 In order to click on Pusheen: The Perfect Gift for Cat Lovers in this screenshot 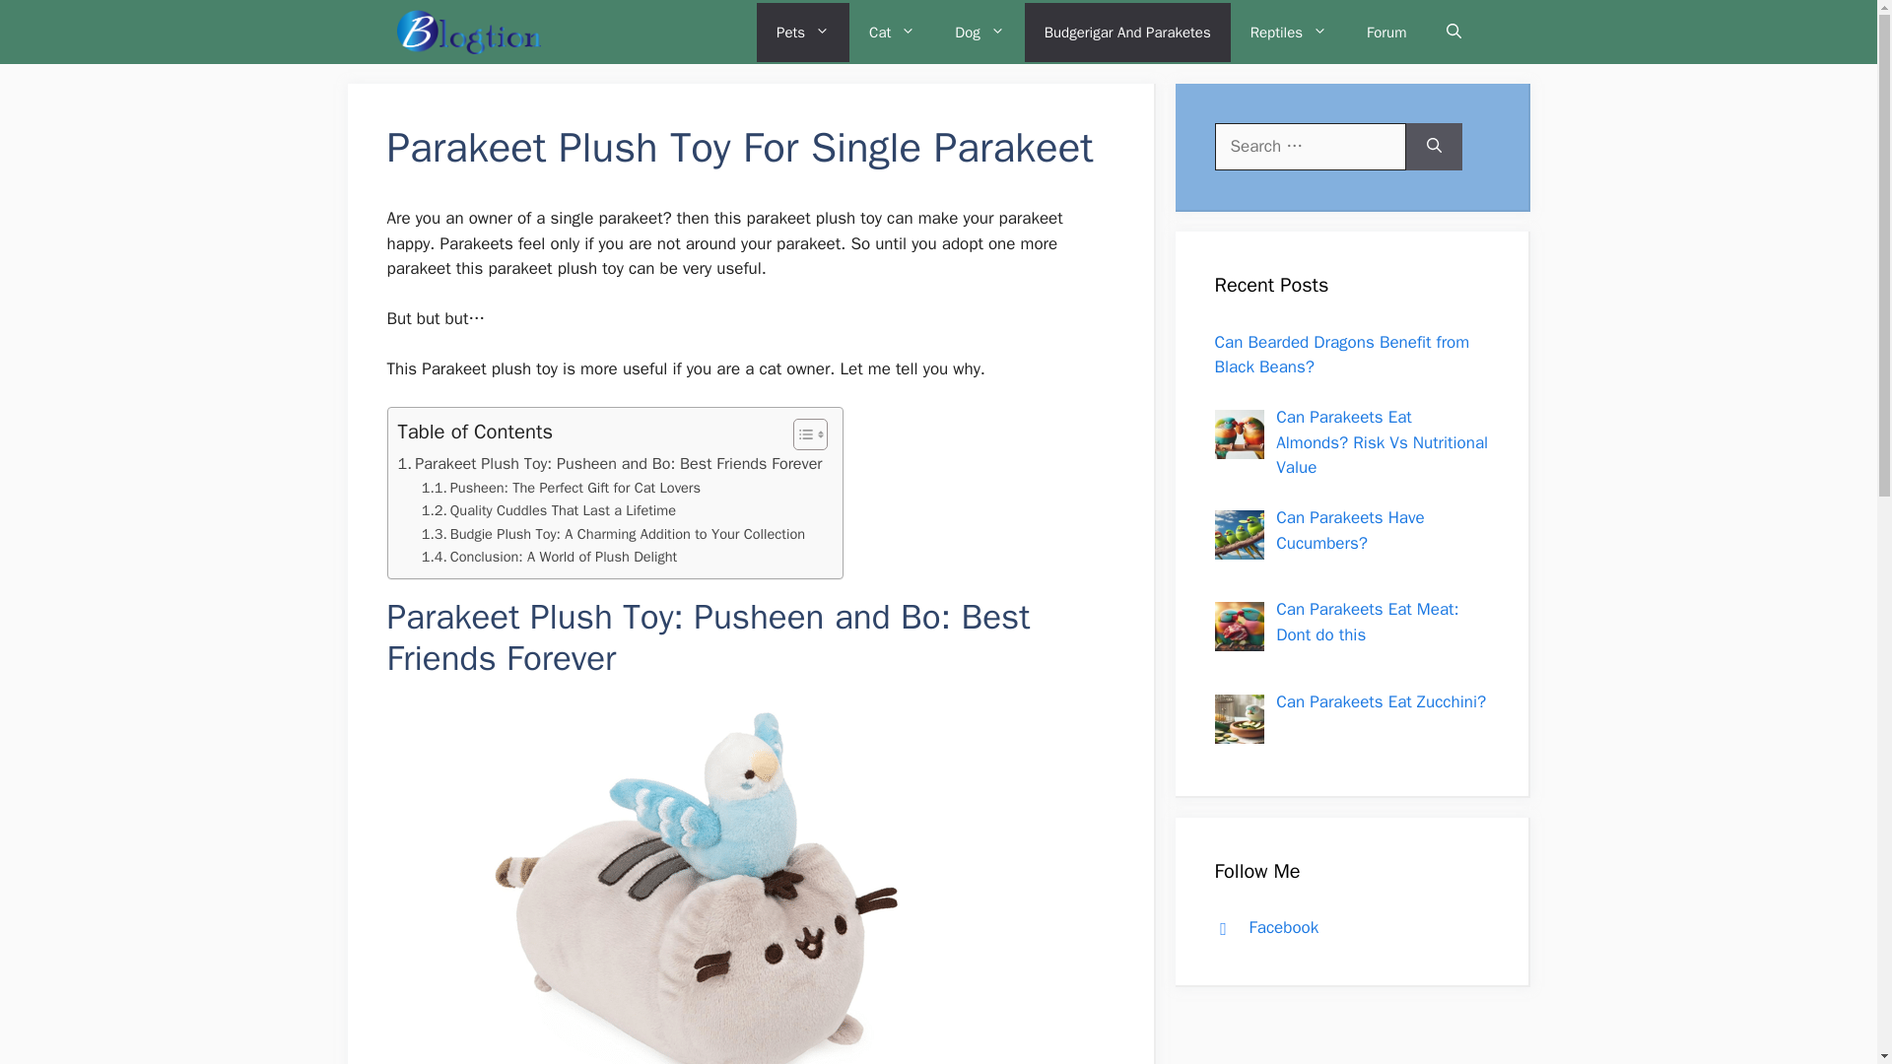, I will do `click(561, 487)`.